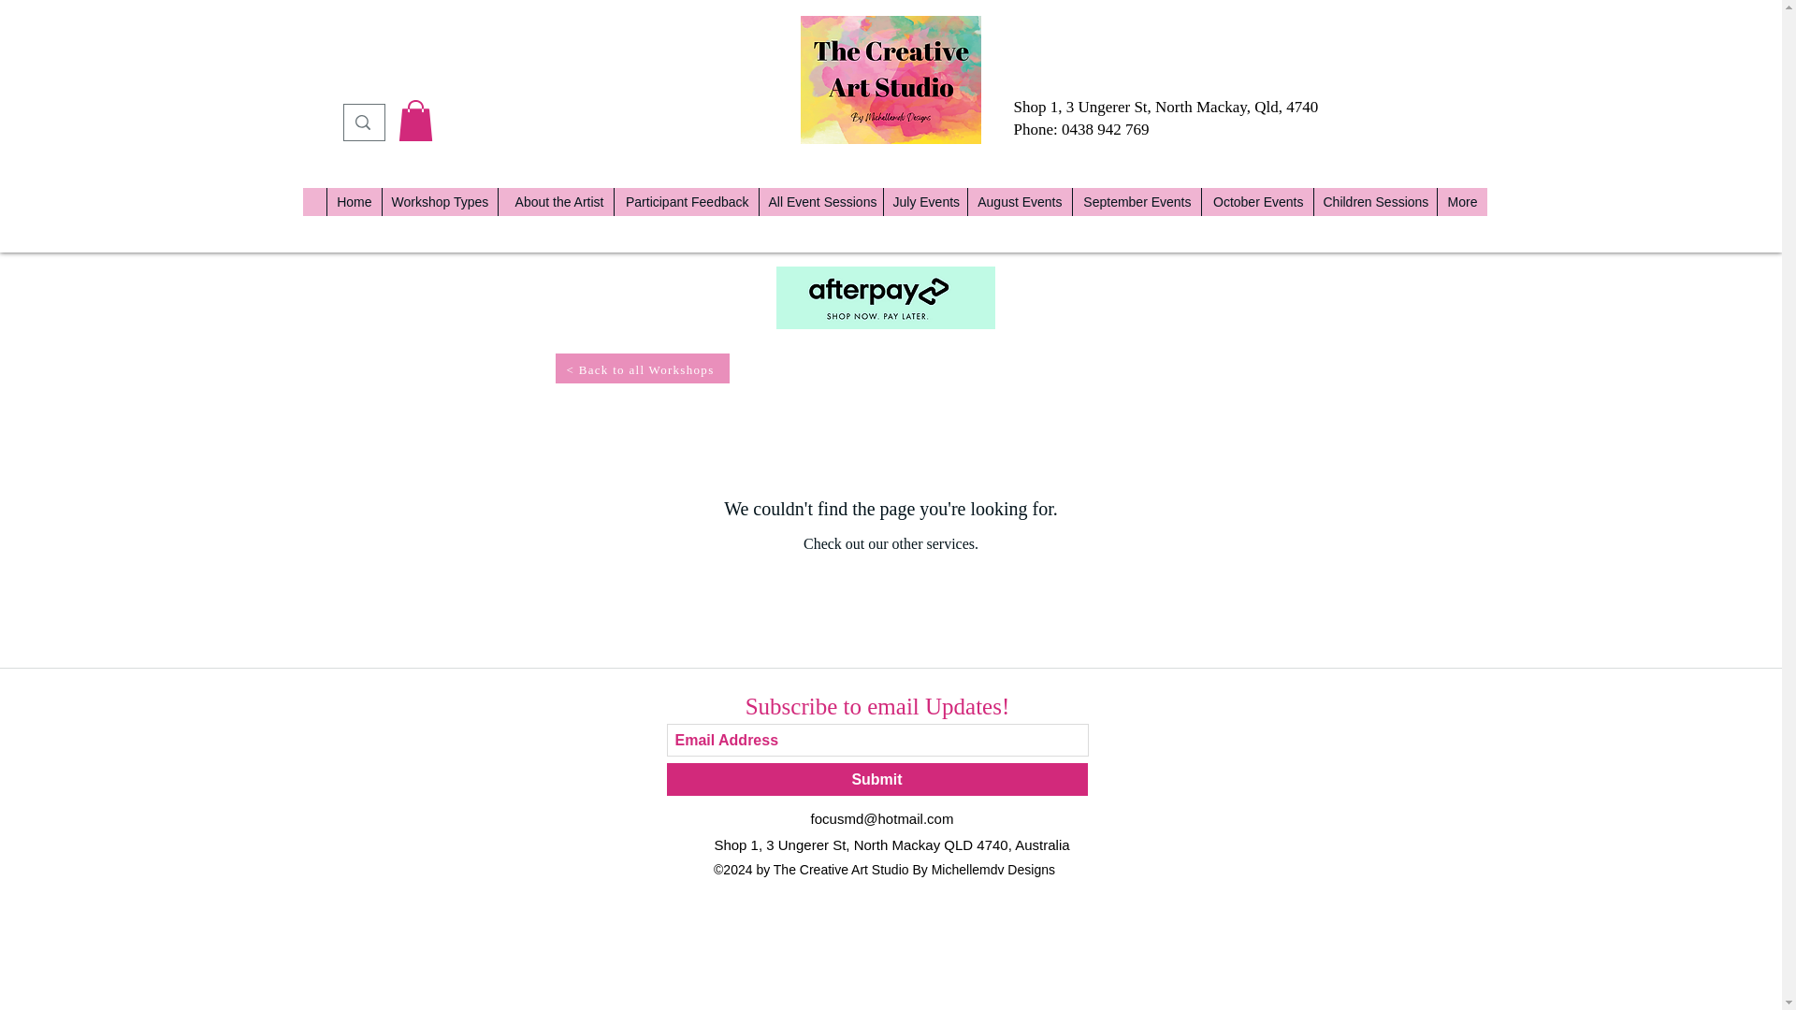 The height and width of the screenshot is (1010, 1796). I want to click on August Events, so click(1020, 202).